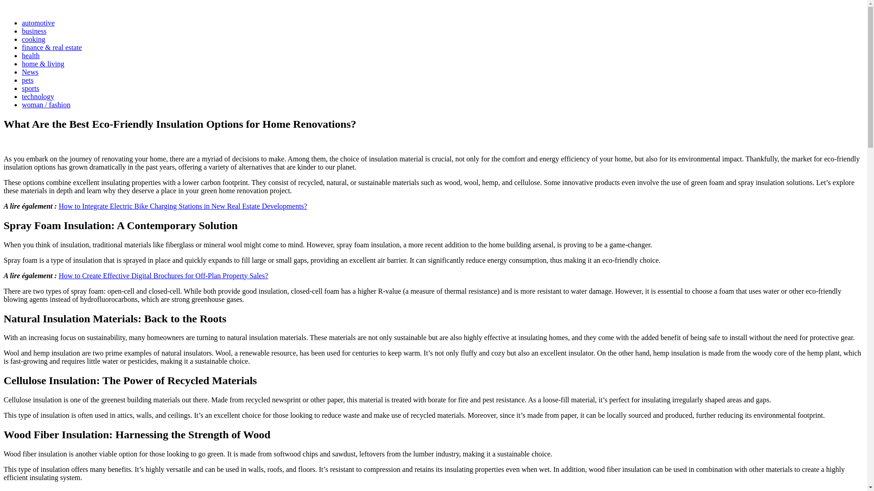  What do you see at coordinates (38, 96) in the screenshot?
I see `technology` at bounding box center [38, 96].